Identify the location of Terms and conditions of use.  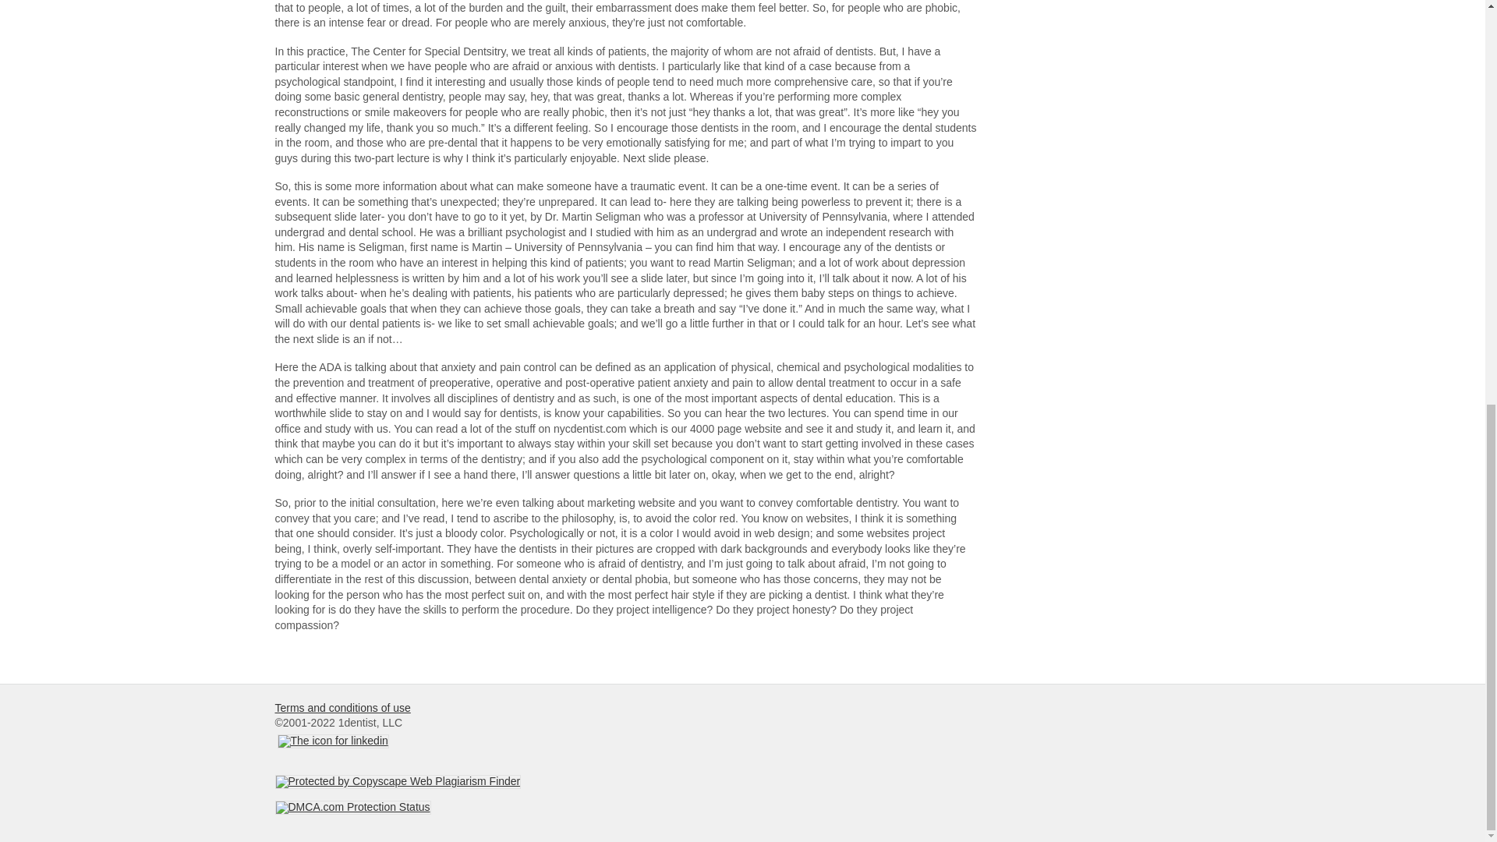
(342, 707).